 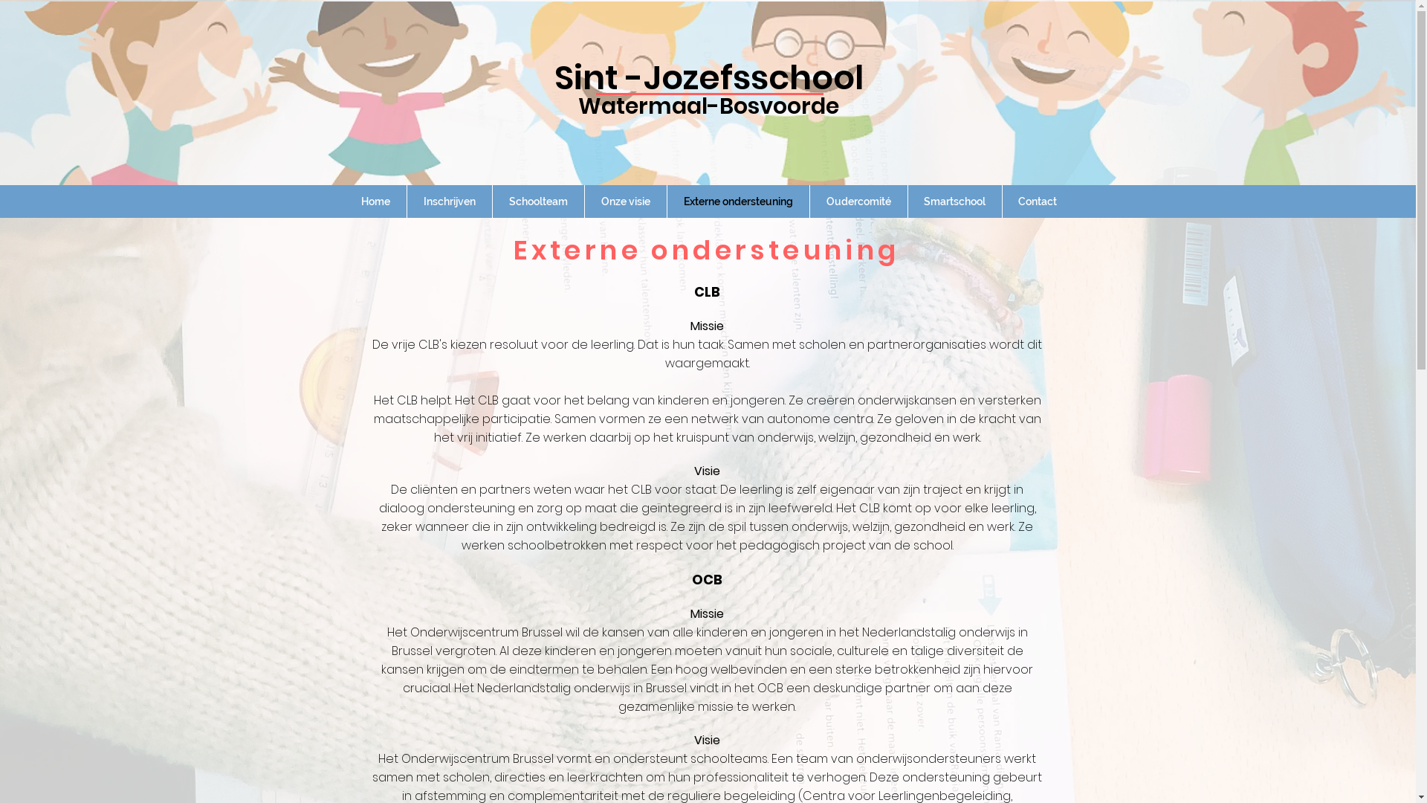 I want to click on Schoolteam, so click(x=538, y=201).